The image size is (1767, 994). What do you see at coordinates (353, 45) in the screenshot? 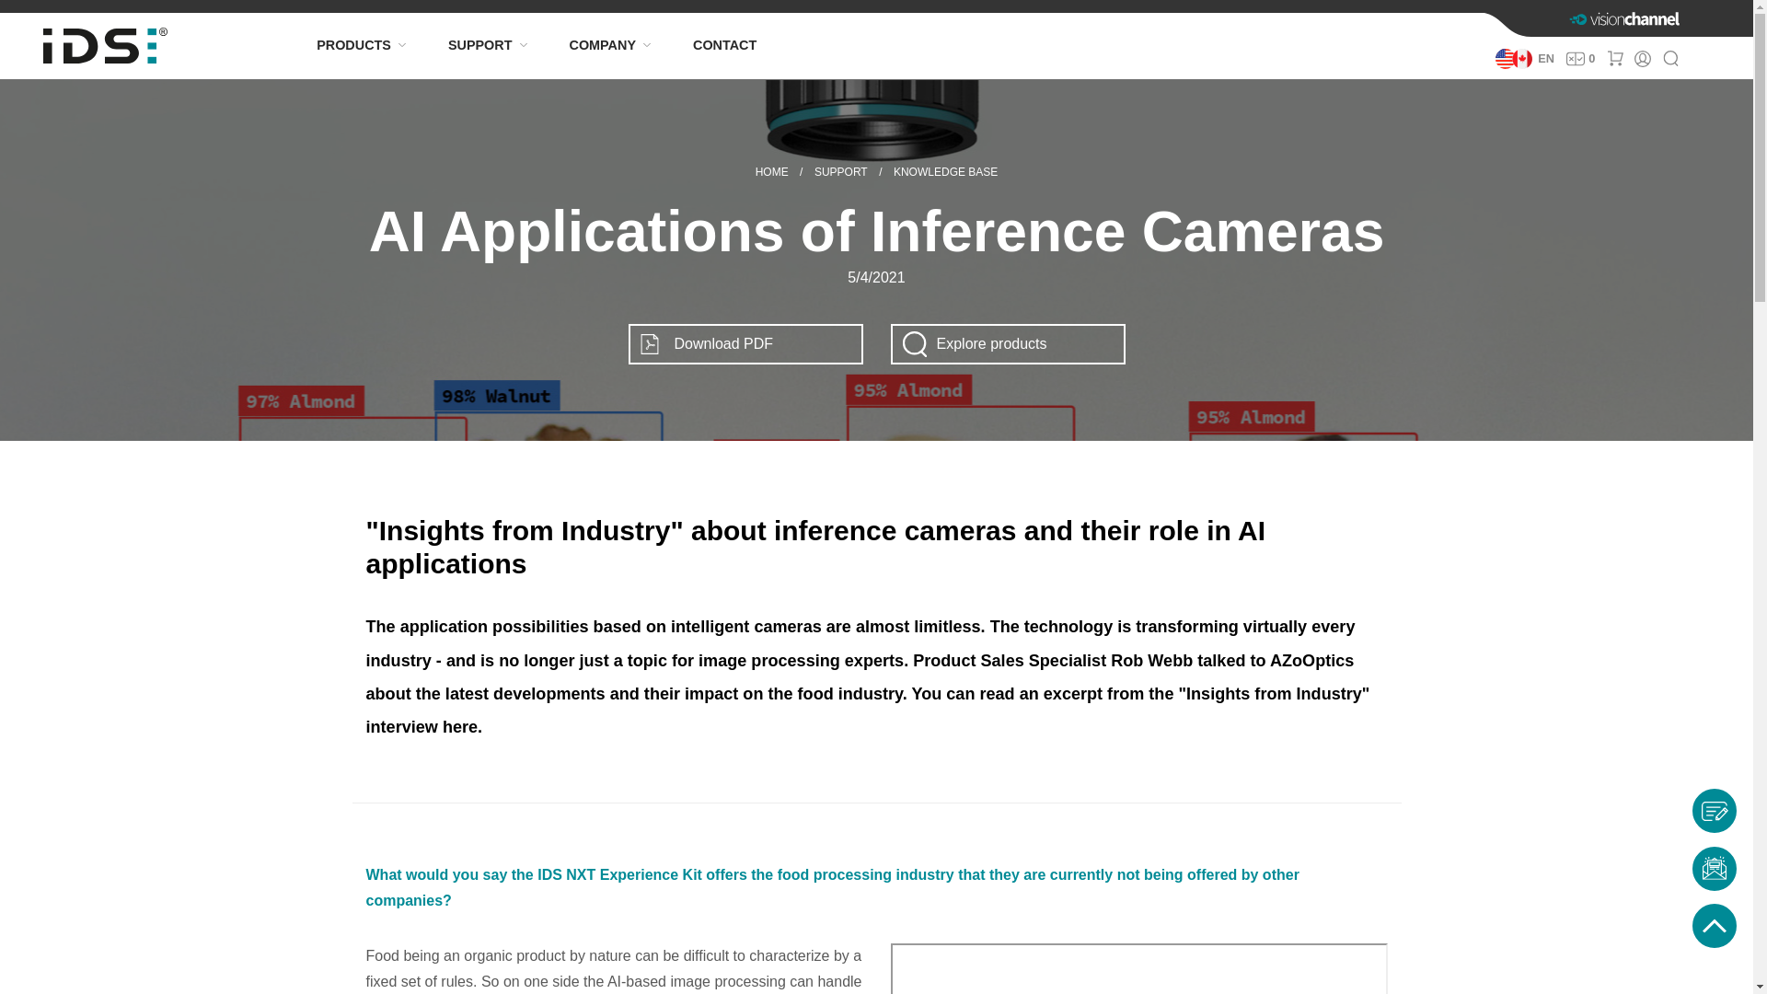
I see `PRODUCTS` at bounding box center [353, 45].